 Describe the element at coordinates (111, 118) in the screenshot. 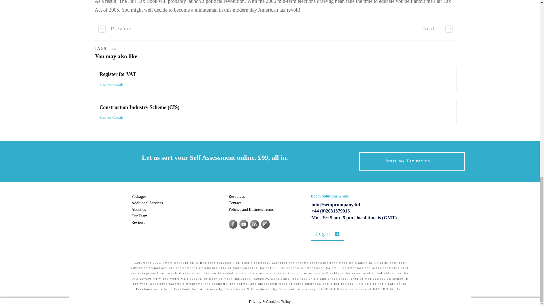

I see `Business Growth` at that location.